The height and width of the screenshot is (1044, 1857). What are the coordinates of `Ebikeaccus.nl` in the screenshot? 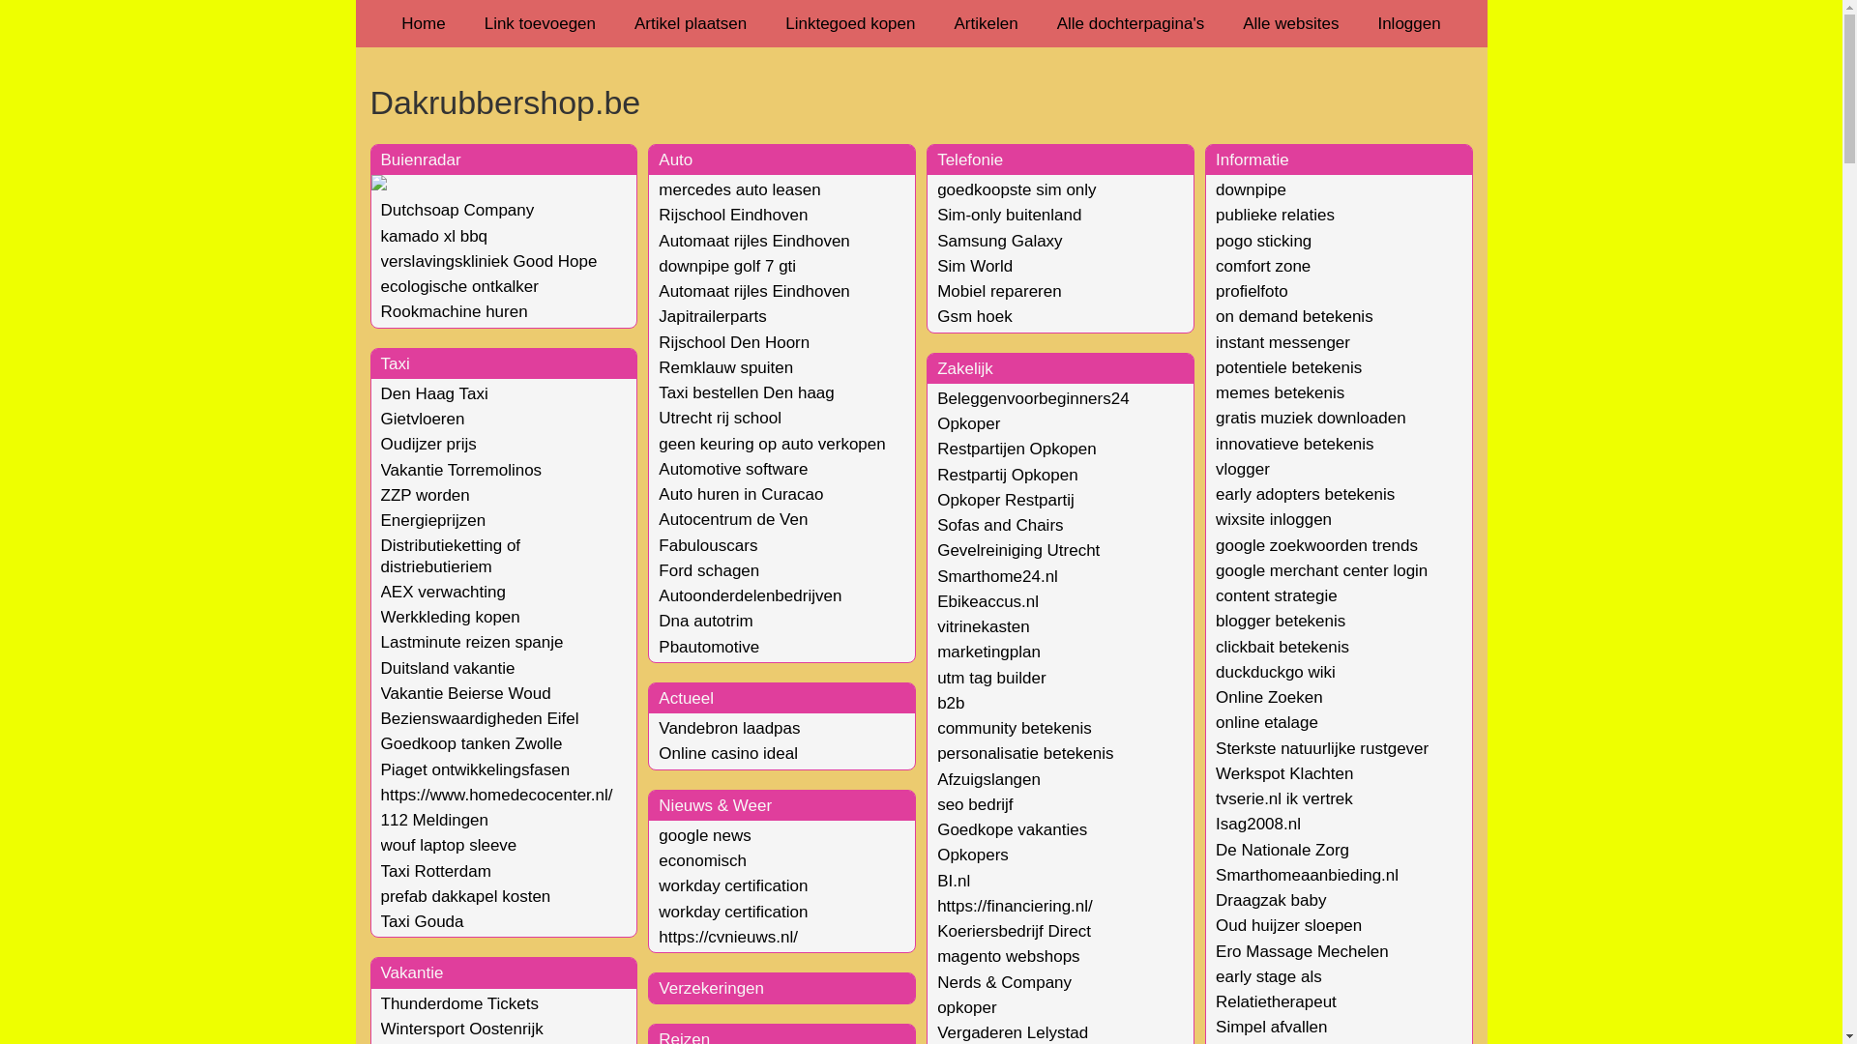 It's located at (987, 601).